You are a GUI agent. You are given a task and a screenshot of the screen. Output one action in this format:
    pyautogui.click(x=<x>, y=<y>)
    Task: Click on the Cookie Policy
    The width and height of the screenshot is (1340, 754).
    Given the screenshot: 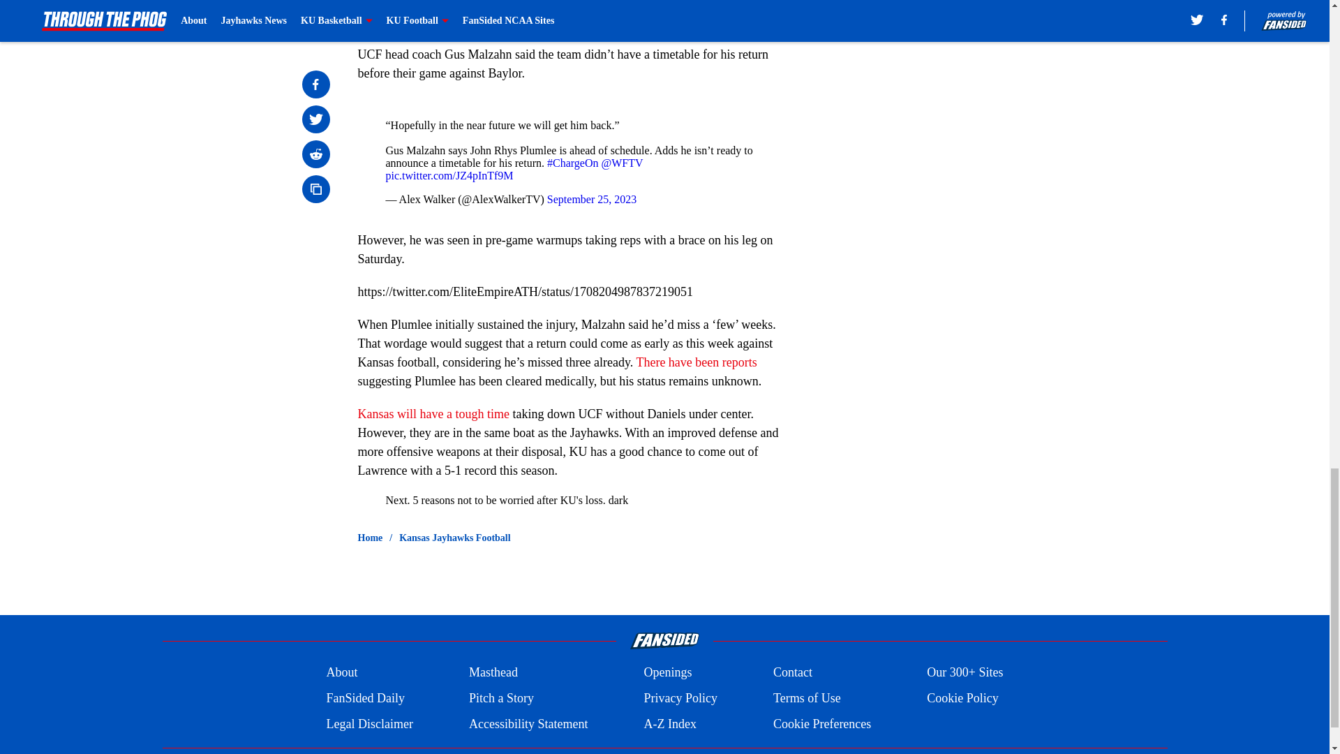 What is the action you would take?
    pyautogui.click(x=962, y=698)
    